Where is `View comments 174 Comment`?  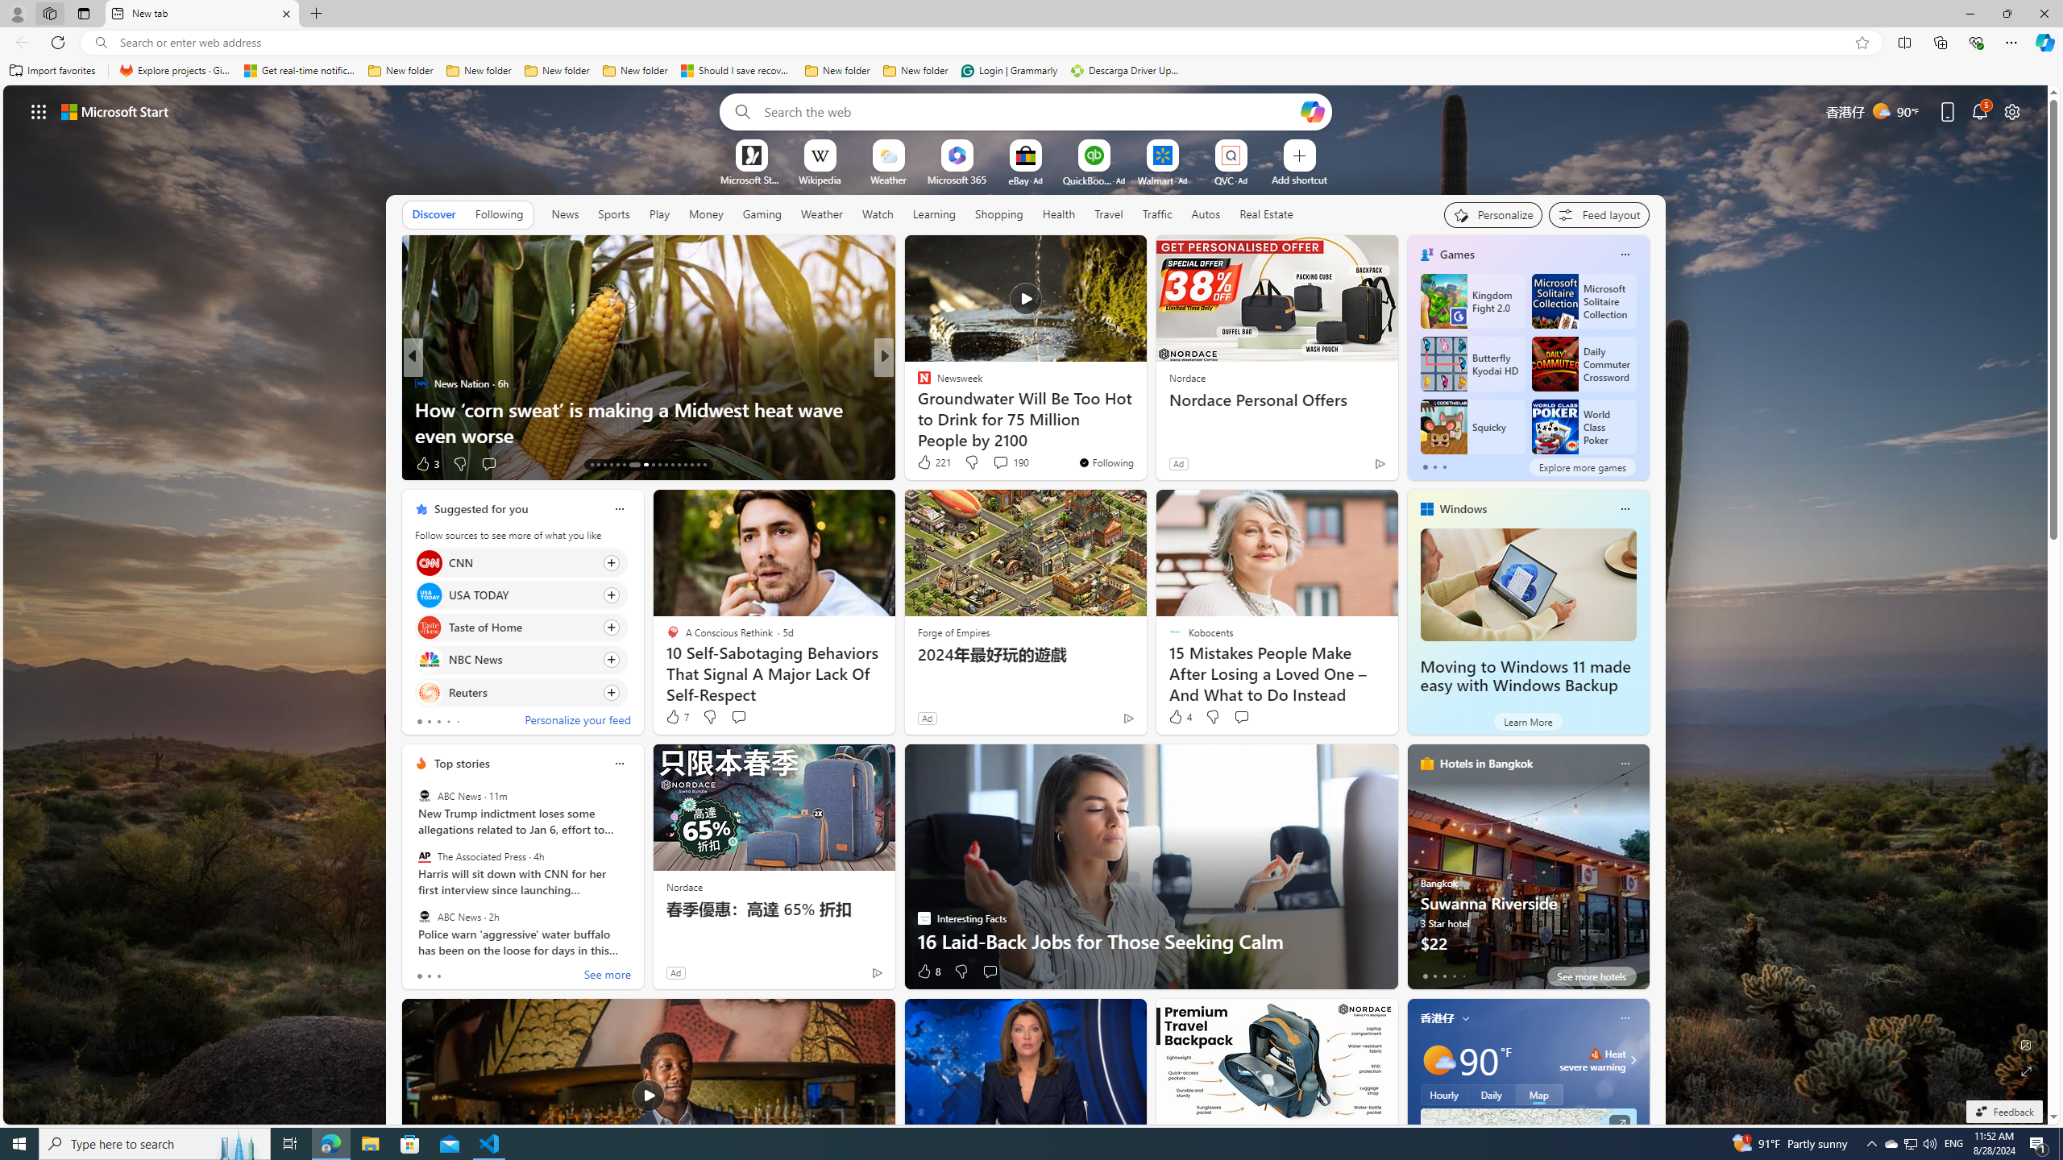 View comments 174 Comment is located at coordinates (1006, 464).